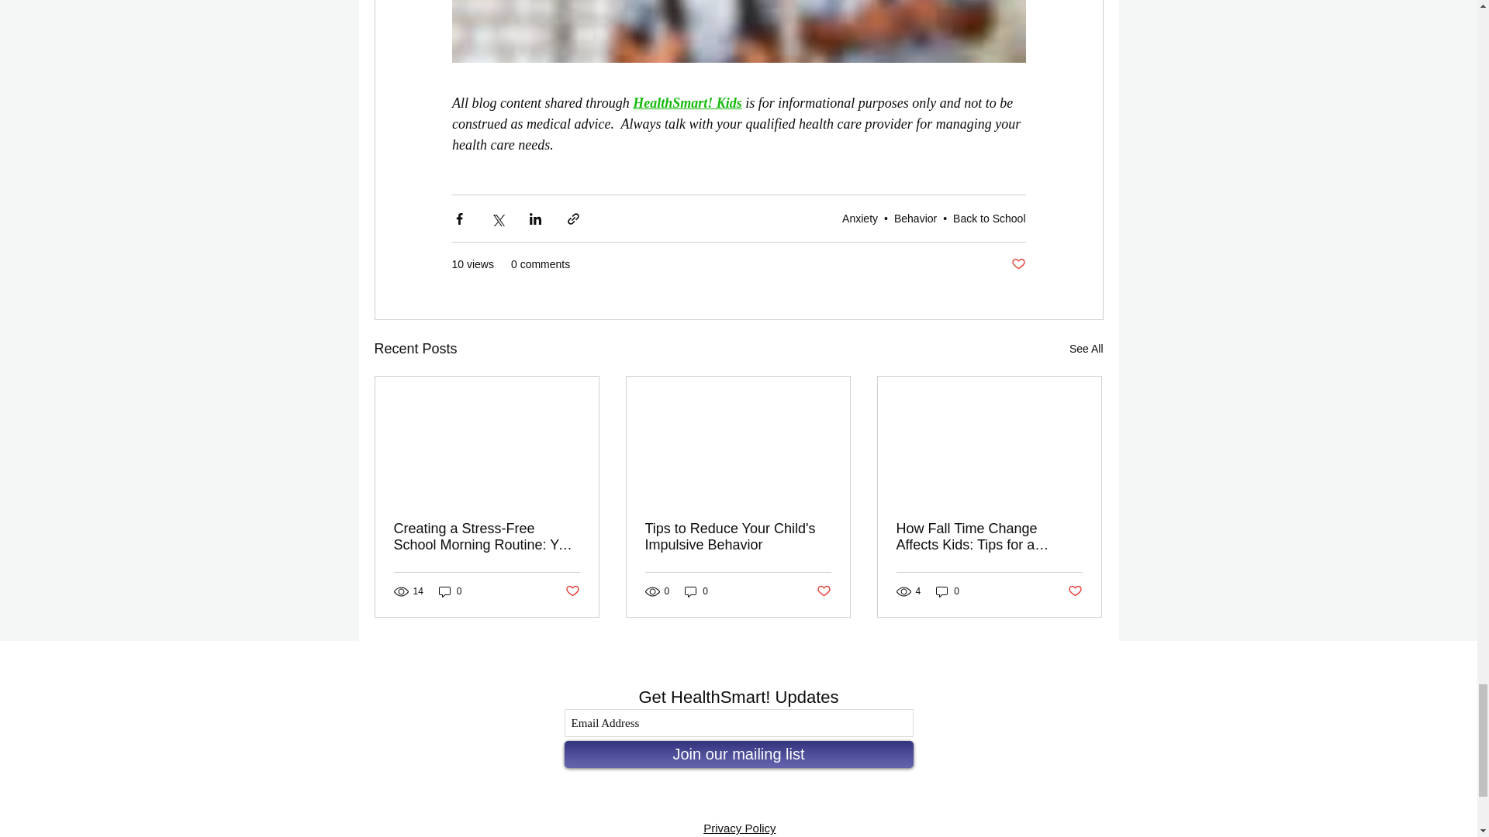 The image size is (1489, 837). Describe the element at coordinates (487, 536) in the screenshot. I see `Creating a Stress-Free School Morning Routine: Your Guide` at that location.